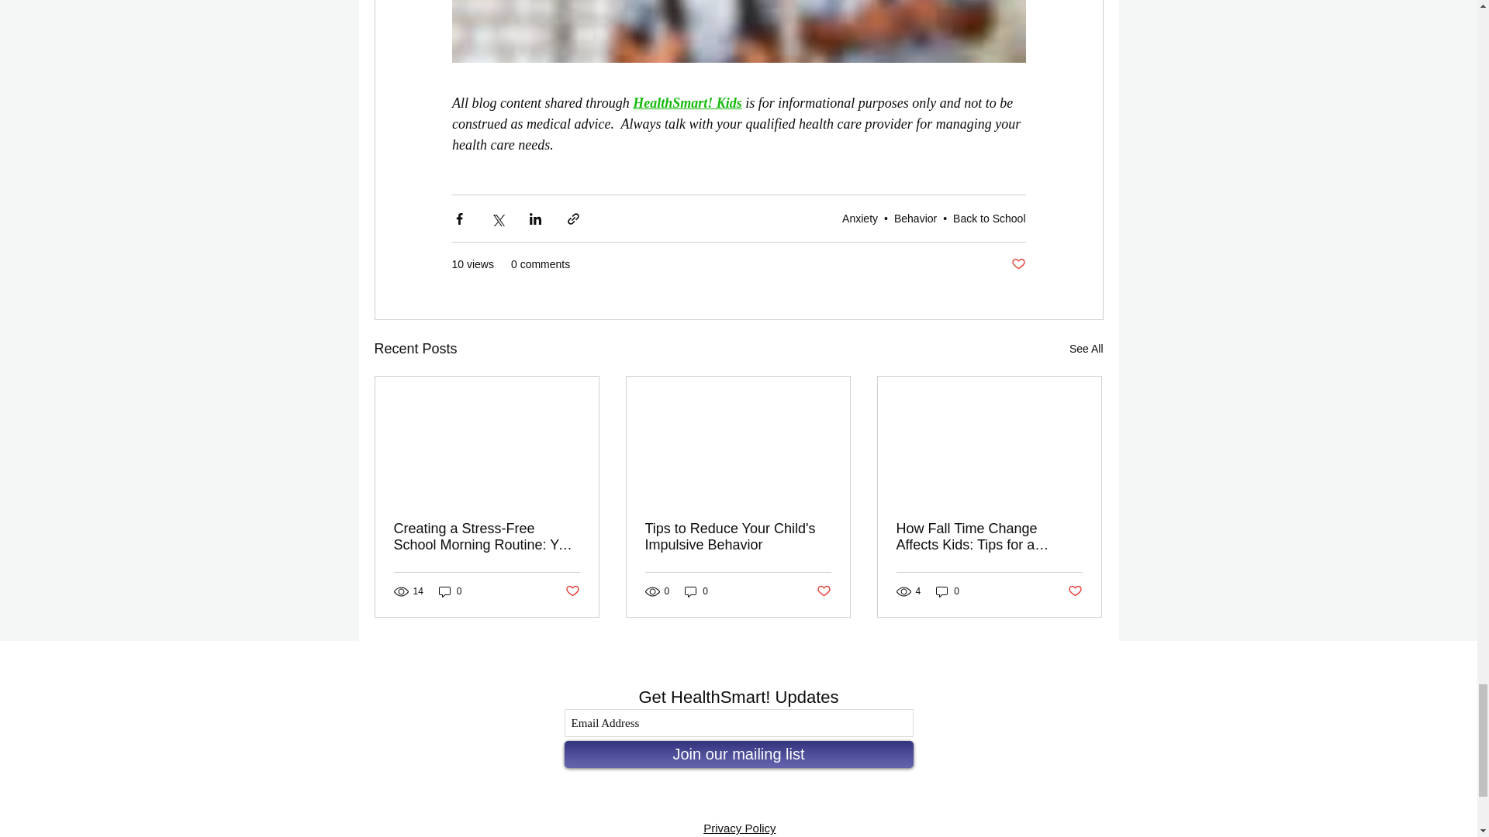 The image size is (1489, 837). Describe the element at coordinates (487, 536) in the screenshot. I see `Creating a Stress-Free School Morning Routine: Your Guide` at that location.